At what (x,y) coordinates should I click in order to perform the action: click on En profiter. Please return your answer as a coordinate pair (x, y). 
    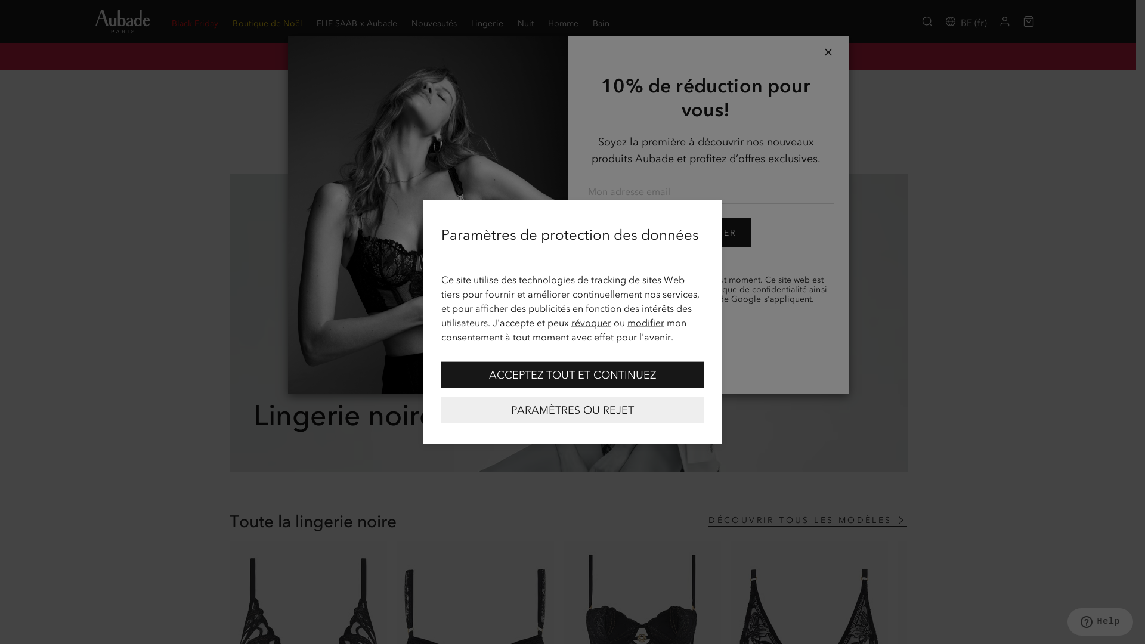
    Looking at the image, I should click on (768, 56).